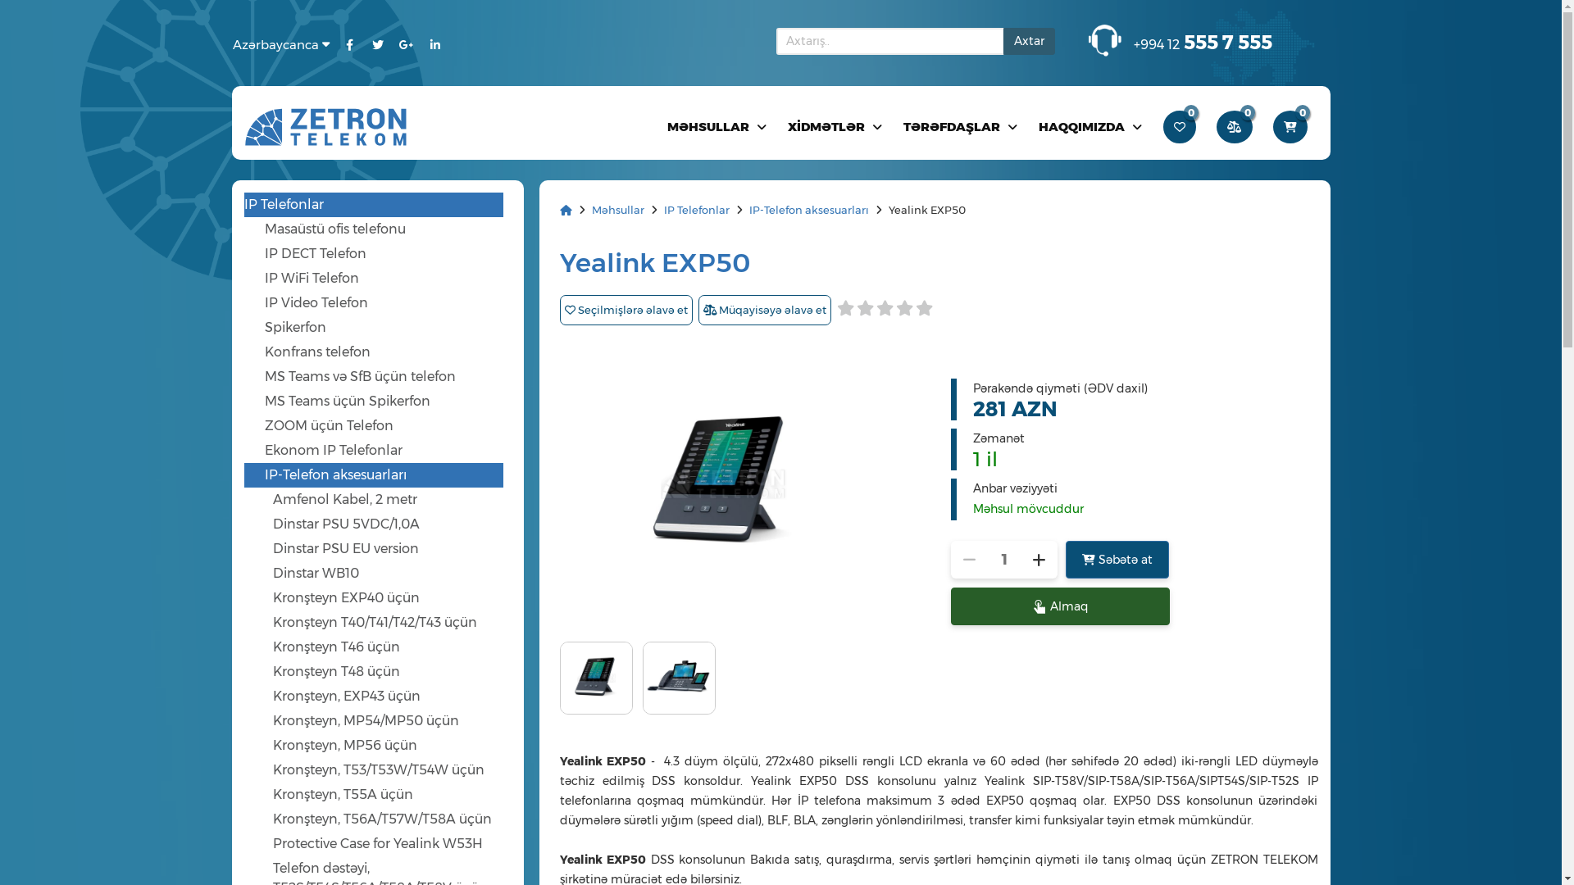 Image resolution: width=1574 pixels, height=885 pixels. What do you see at coordinates (1236, 126) in the screenshot?
I see `0` at bounding box center [1236, 126].